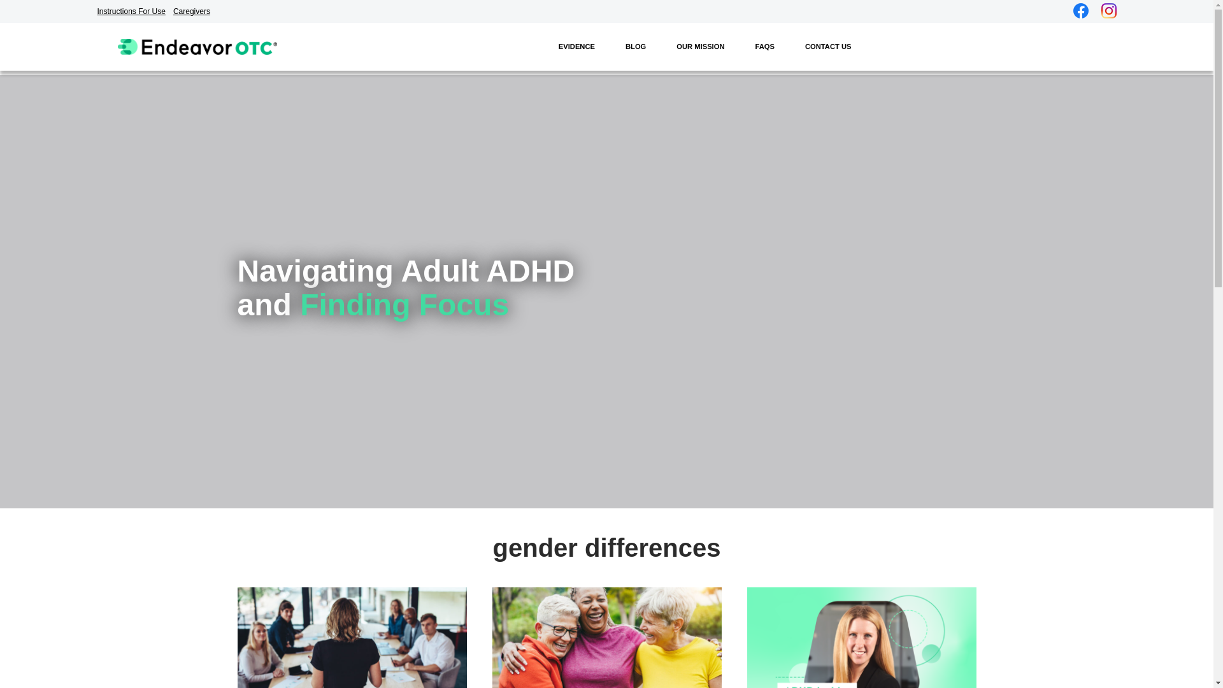 The image size is (1223, 688). Describe the element at coordinates (13, 29) in the screenshot. I see `Skip to content` at that location.